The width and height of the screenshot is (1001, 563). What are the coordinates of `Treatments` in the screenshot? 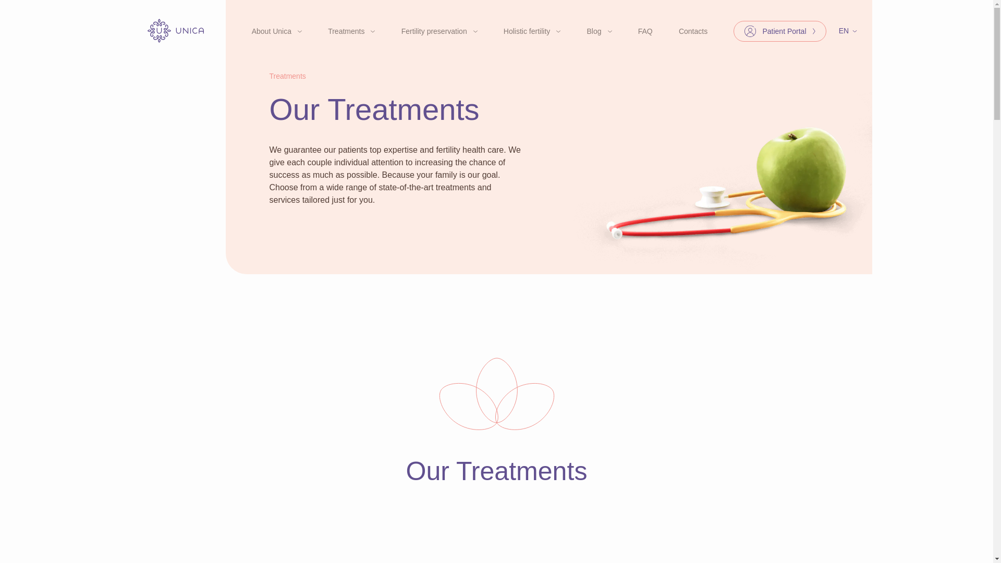 It's located at (351, 31).